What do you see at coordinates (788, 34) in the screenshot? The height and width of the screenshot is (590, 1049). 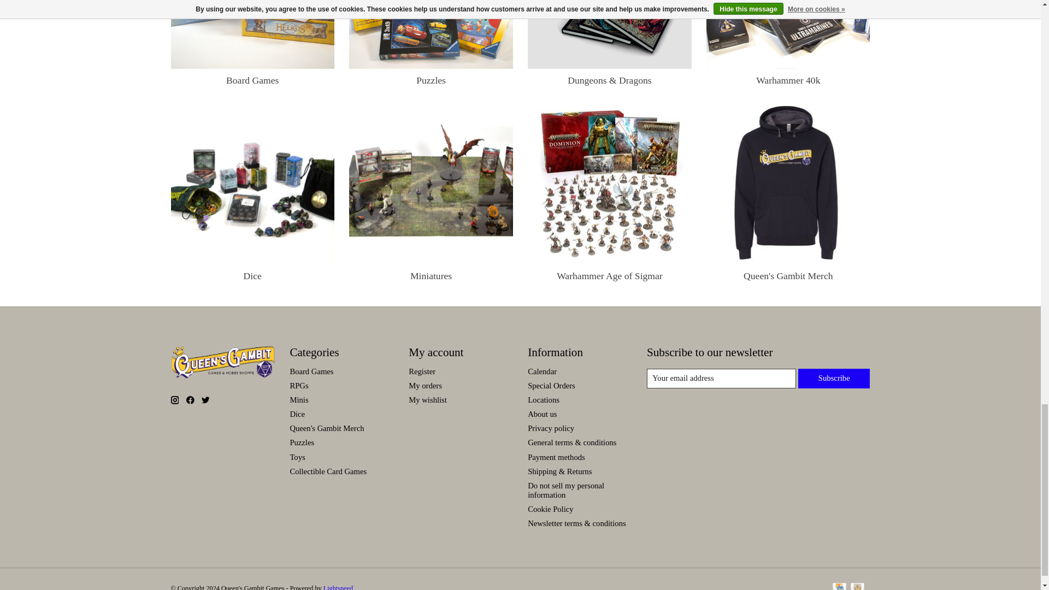 I see `Warhammer 40k` at bounding box center [788, 34].